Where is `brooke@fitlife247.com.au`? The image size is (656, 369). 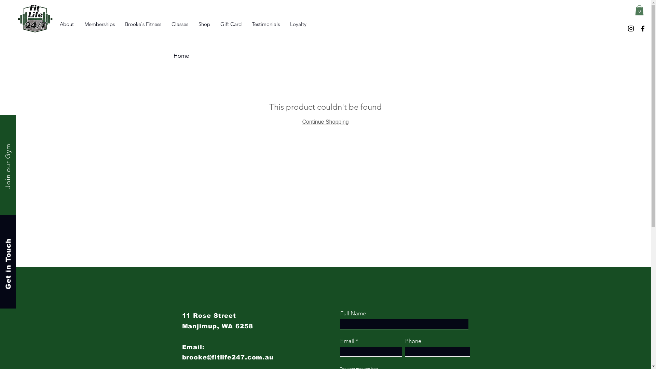 brooke@fitlife247.com.au is located at coordinates (228, 357).